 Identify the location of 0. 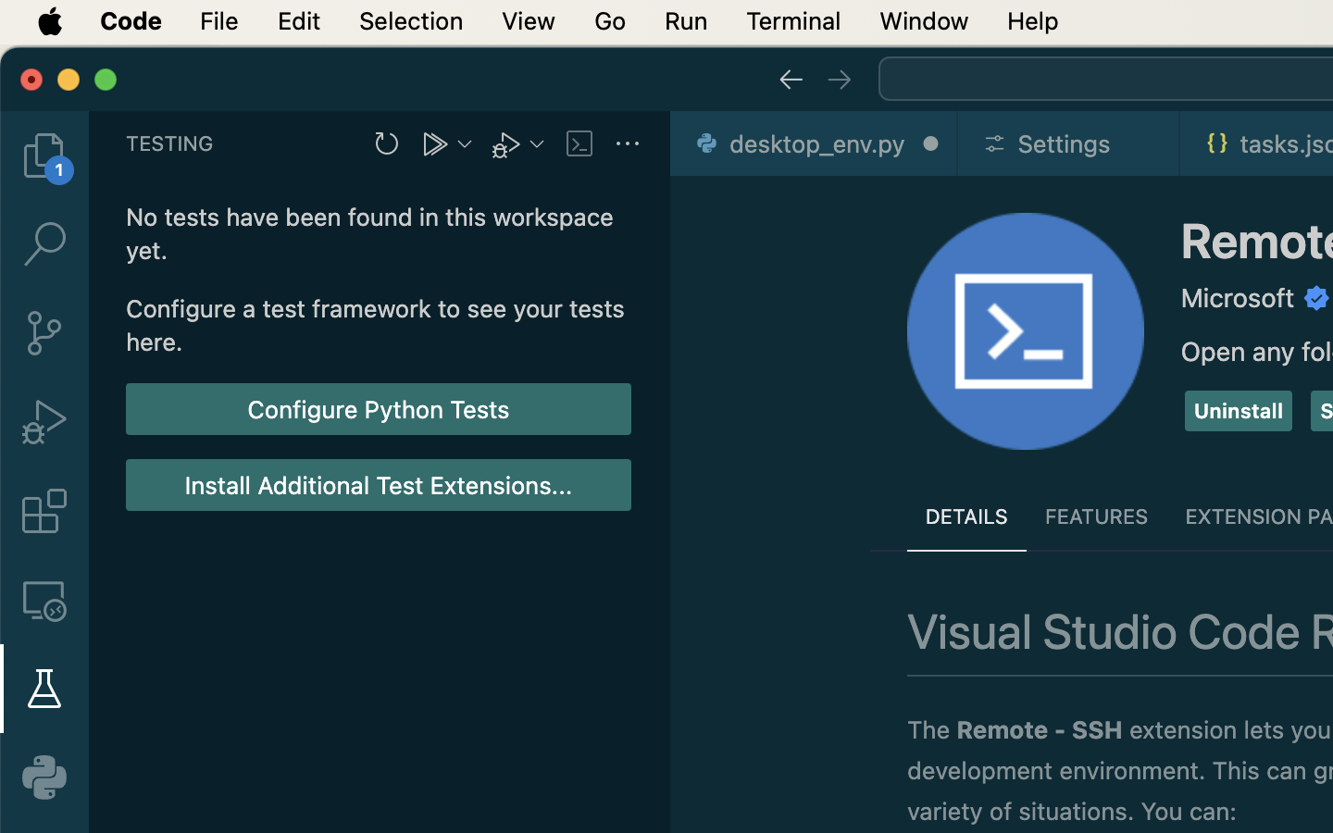
(44, 777).